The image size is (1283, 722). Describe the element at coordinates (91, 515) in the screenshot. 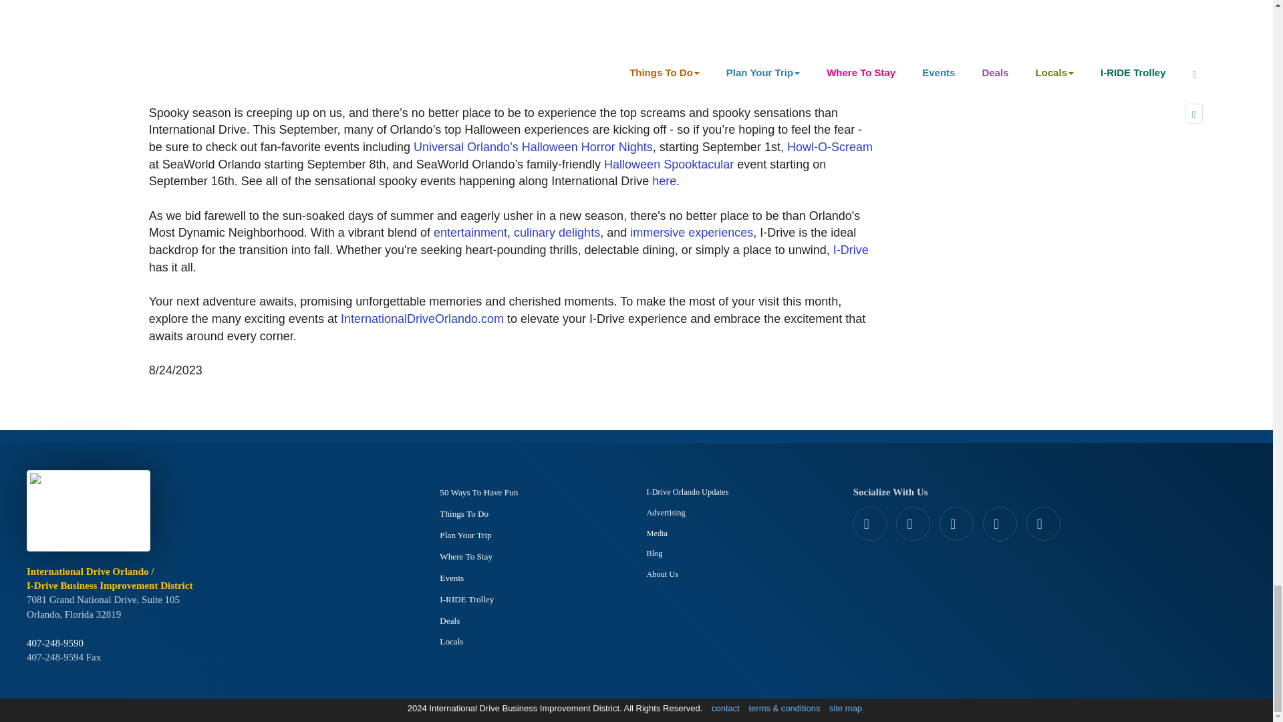

I see `International Drive Business Improvement District` at that location.